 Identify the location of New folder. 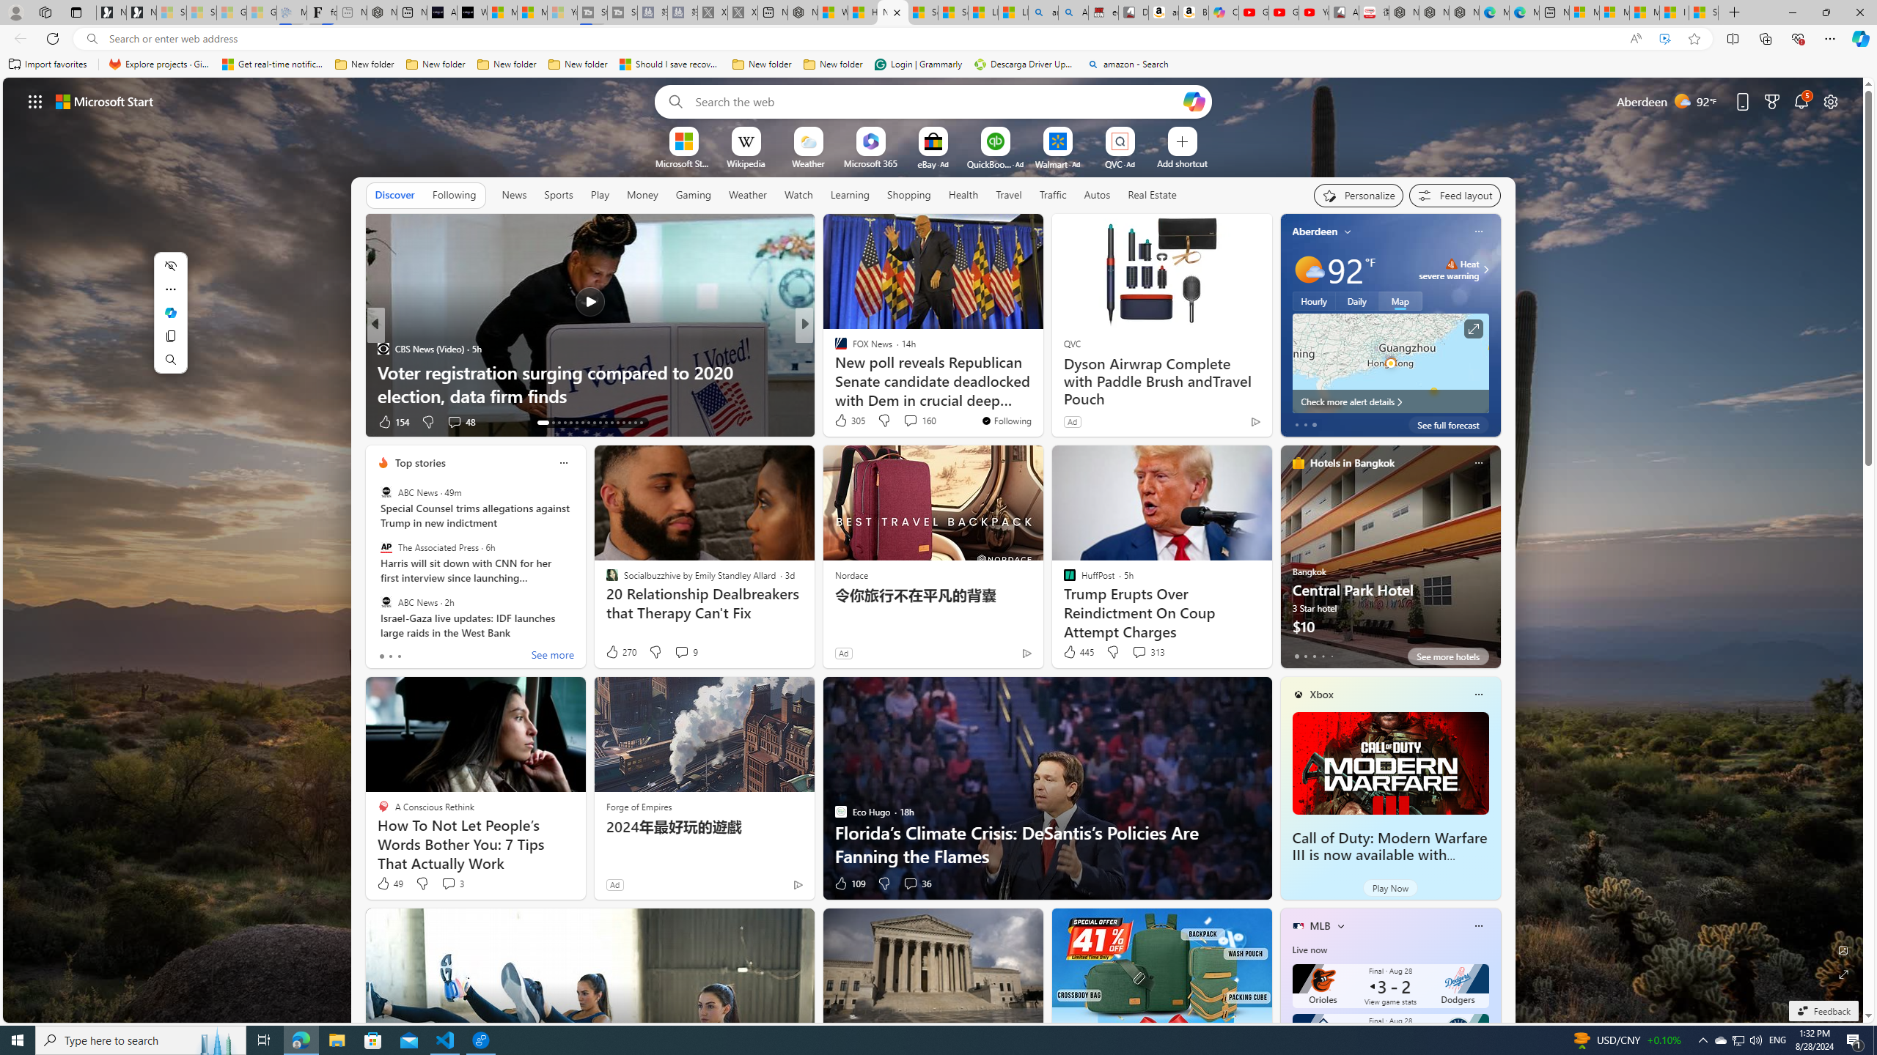
(833, 64).